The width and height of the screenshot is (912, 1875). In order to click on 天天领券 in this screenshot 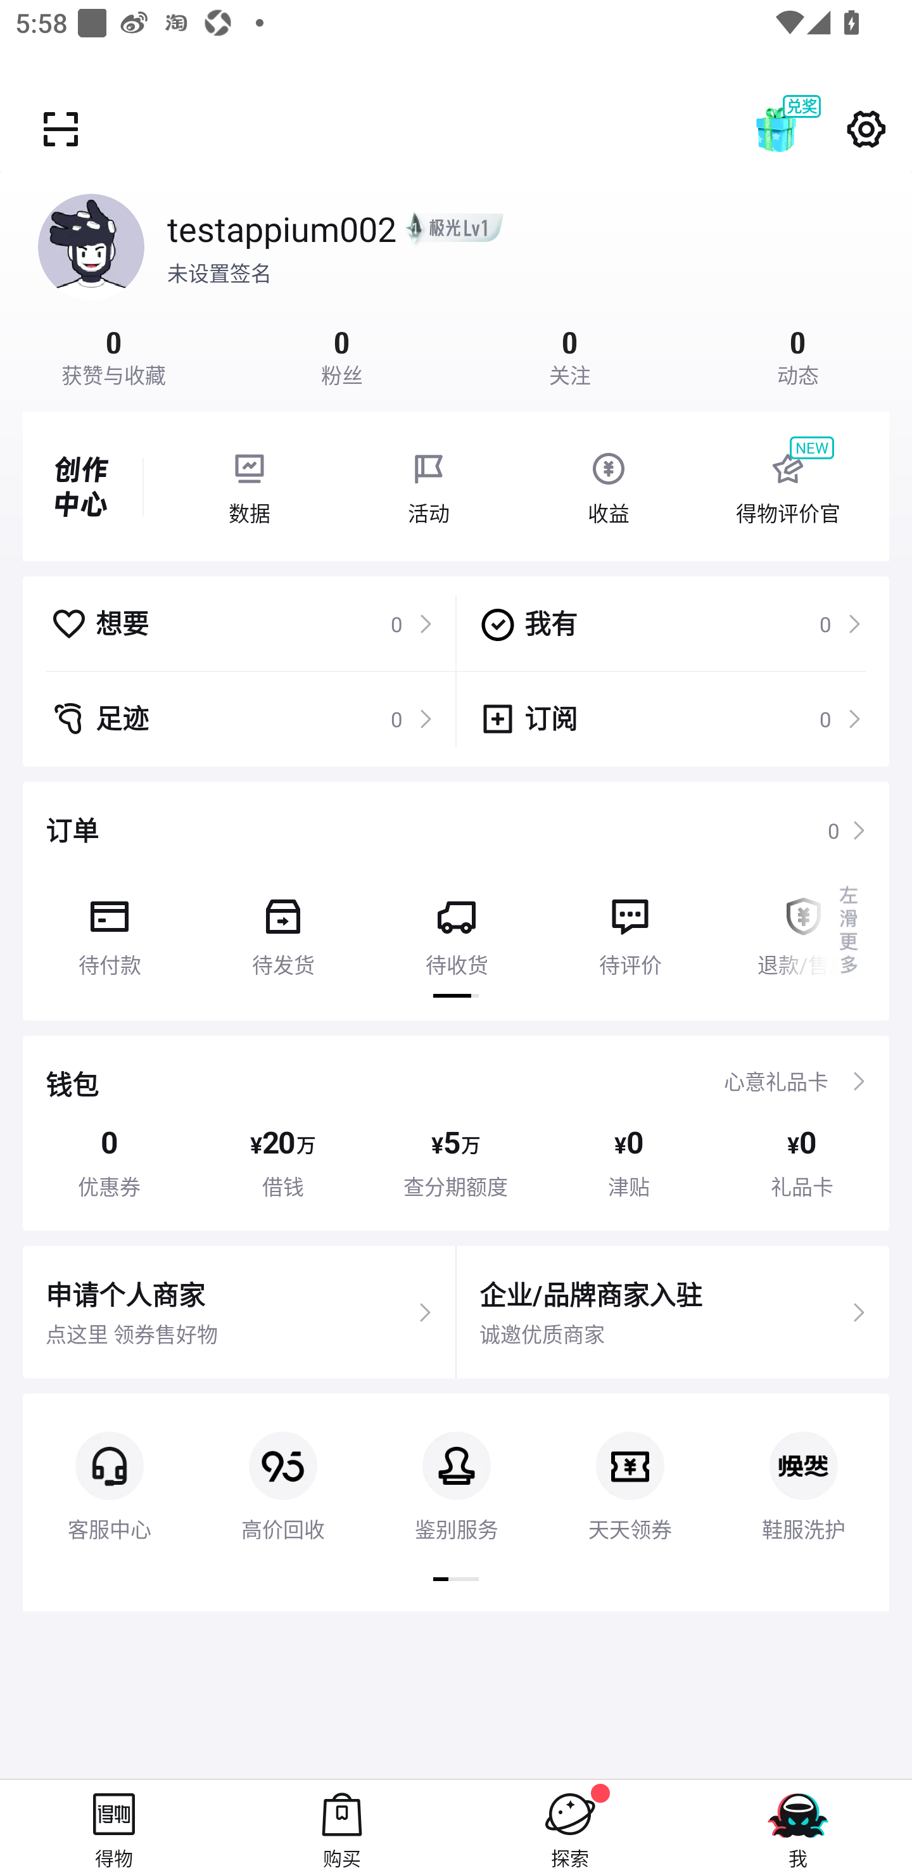, I will do `click(630, 1468)`.